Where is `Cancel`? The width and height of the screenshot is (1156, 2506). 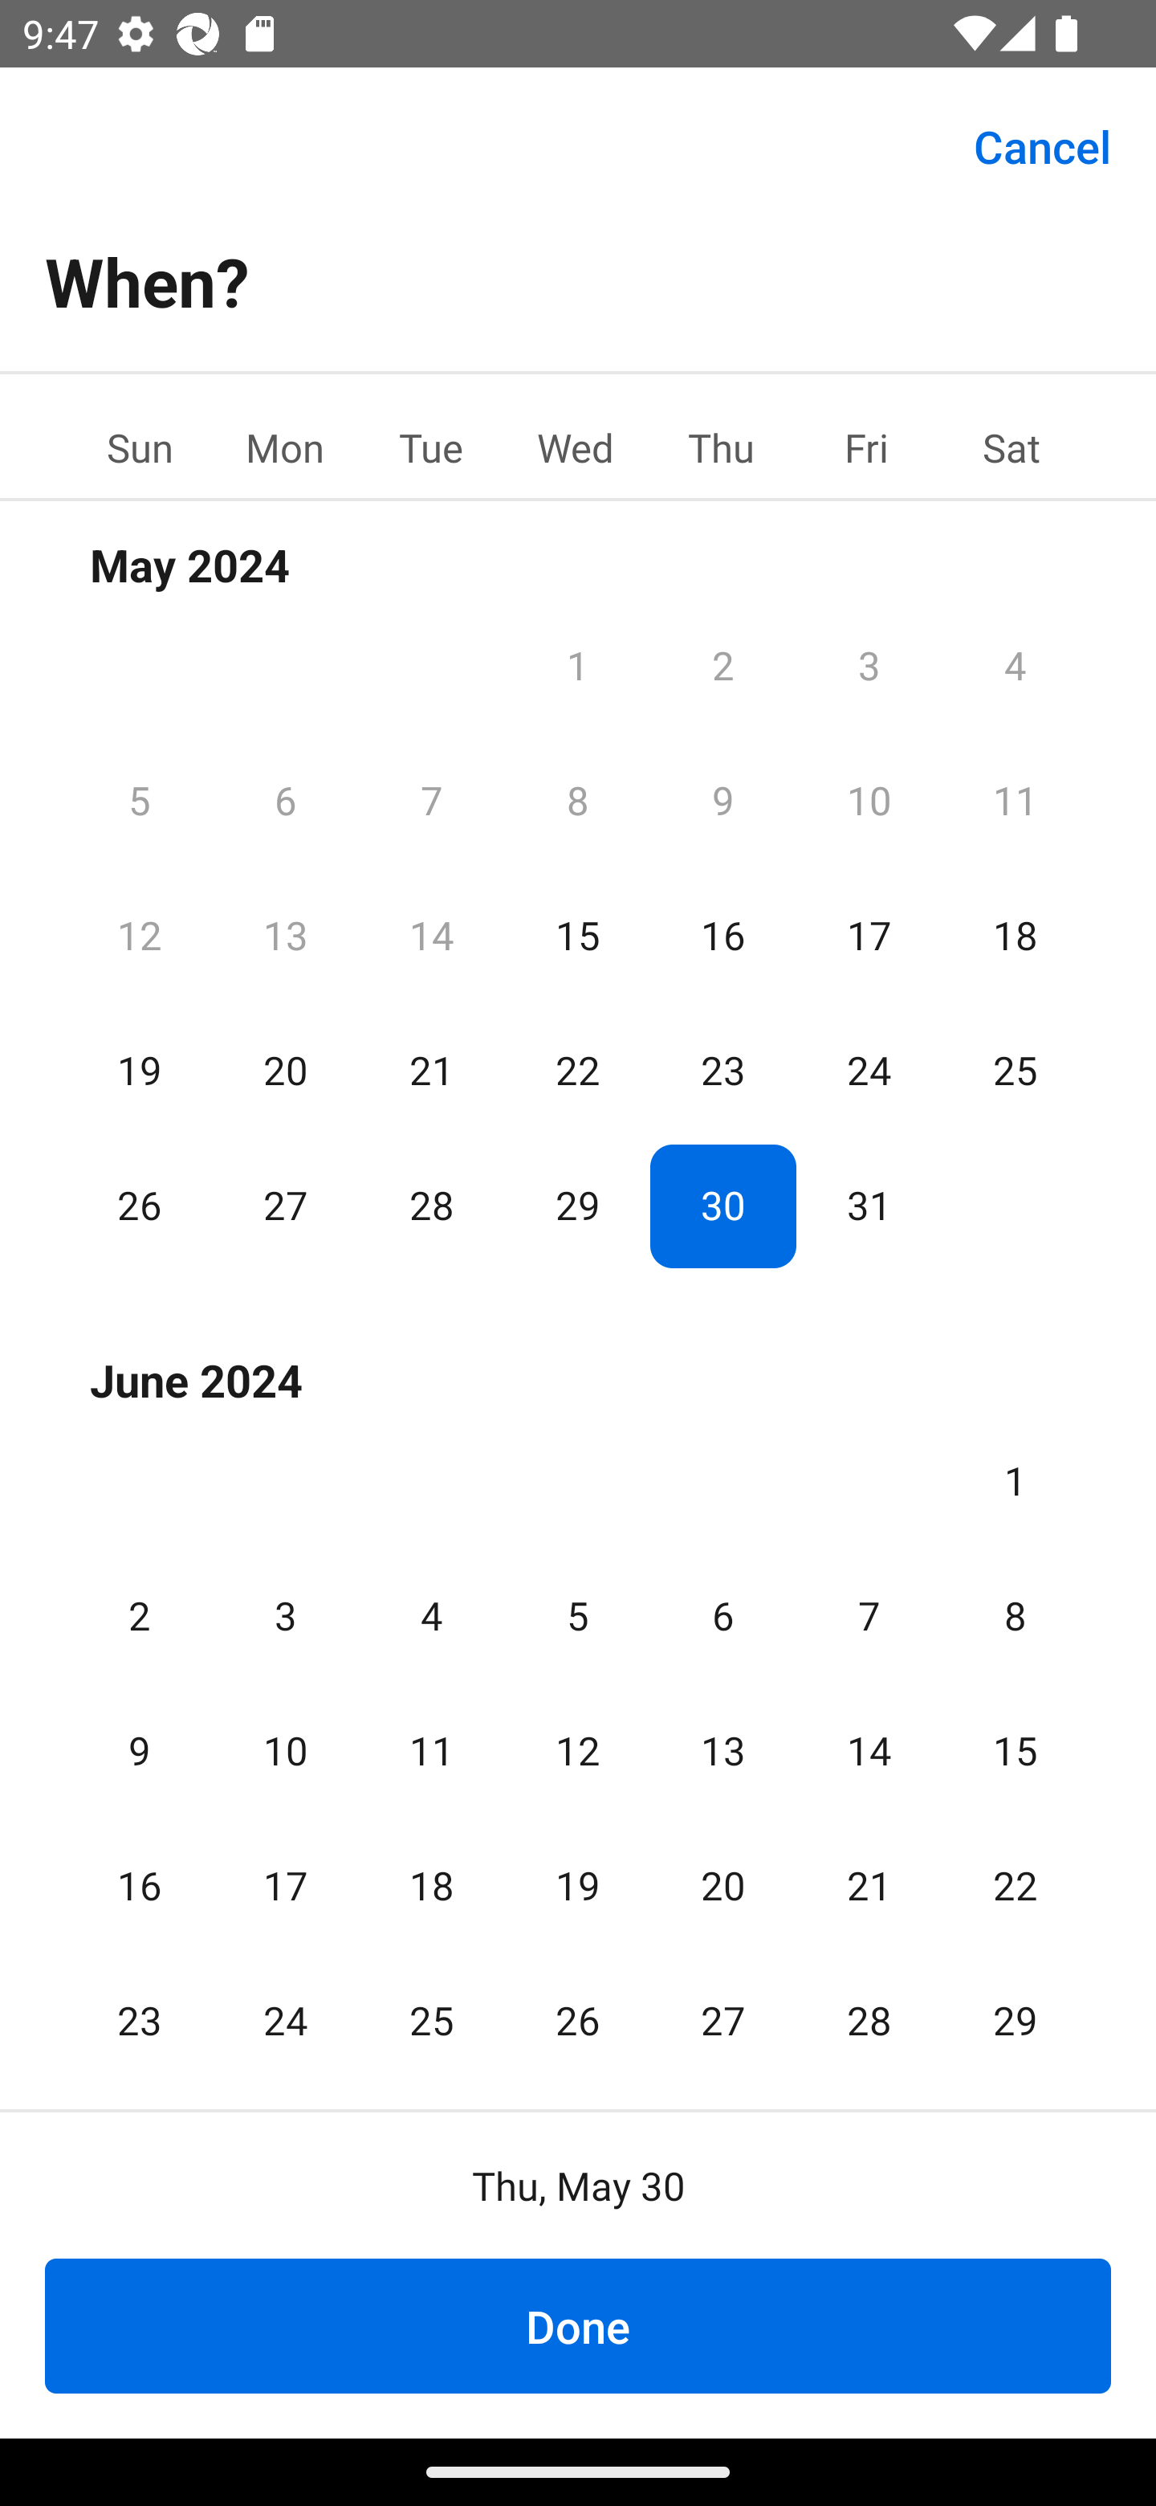 Cancel is located at coordinates (1042, 145).